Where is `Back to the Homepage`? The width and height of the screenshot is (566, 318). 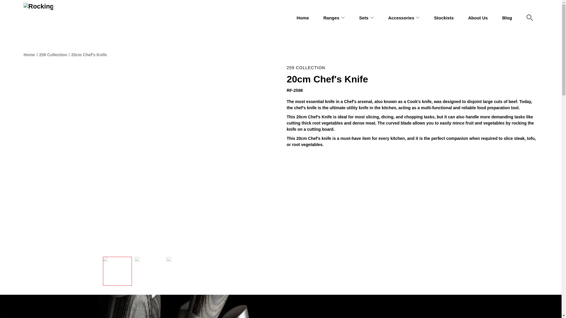
Back to the Homepage is located at coordinates (29, 55).